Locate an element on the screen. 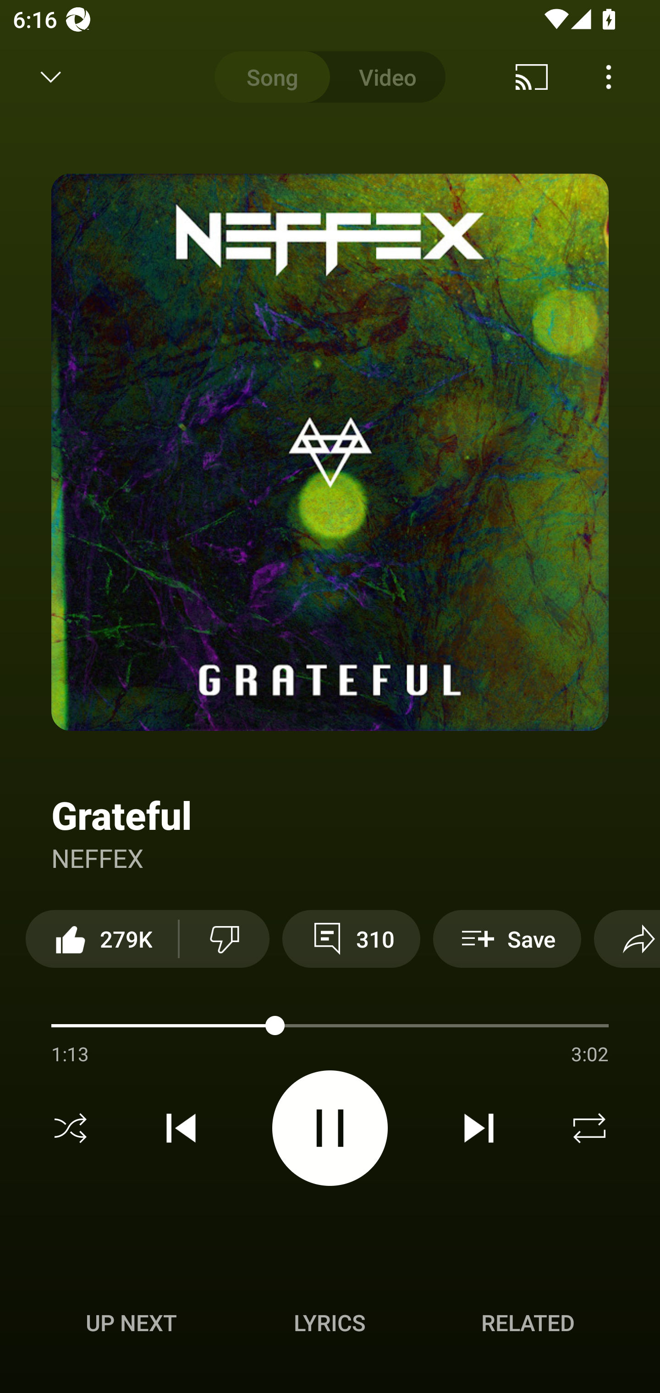 The height and width of the screenshot is (1393, 660). Menu is located at coordinates (609, 77).